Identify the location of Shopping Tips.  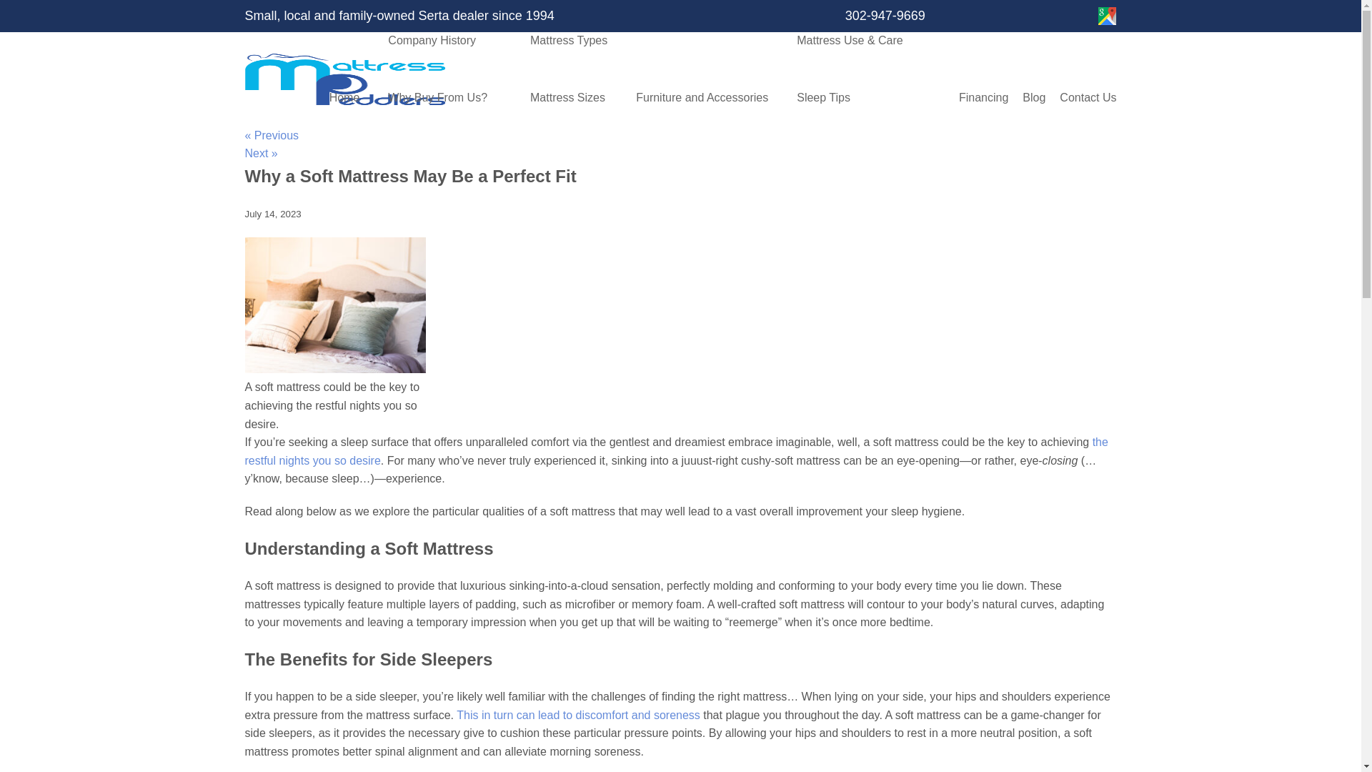
(863, 6).